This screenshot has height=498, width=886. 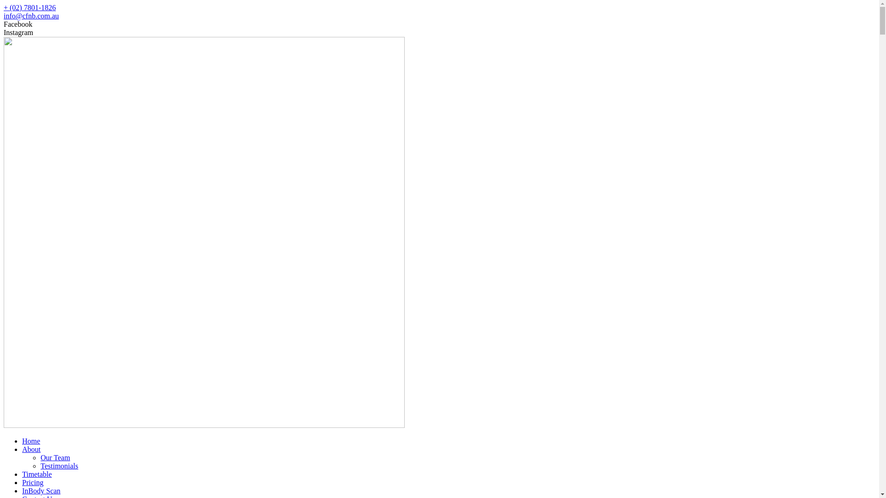 What do you see at coordinates (55, 457) in the screenshot?
I see `Our Team` at bounding box center [55, 457].